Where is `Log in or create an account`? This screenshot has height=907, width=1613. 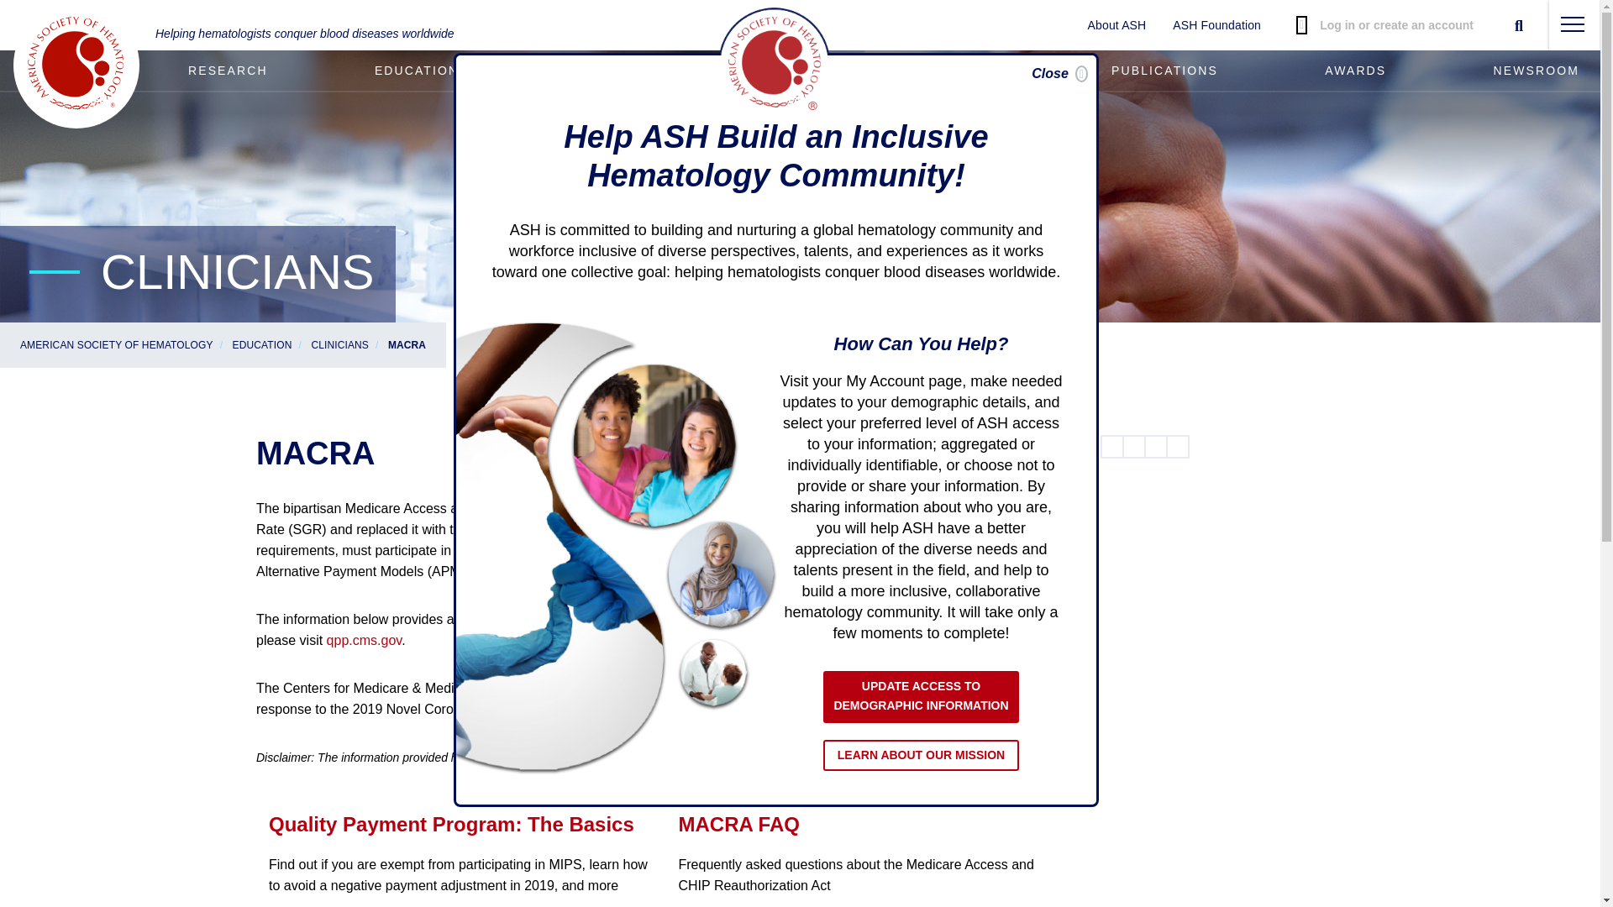 Log in or create an account is located at coordinates (1384, 25).